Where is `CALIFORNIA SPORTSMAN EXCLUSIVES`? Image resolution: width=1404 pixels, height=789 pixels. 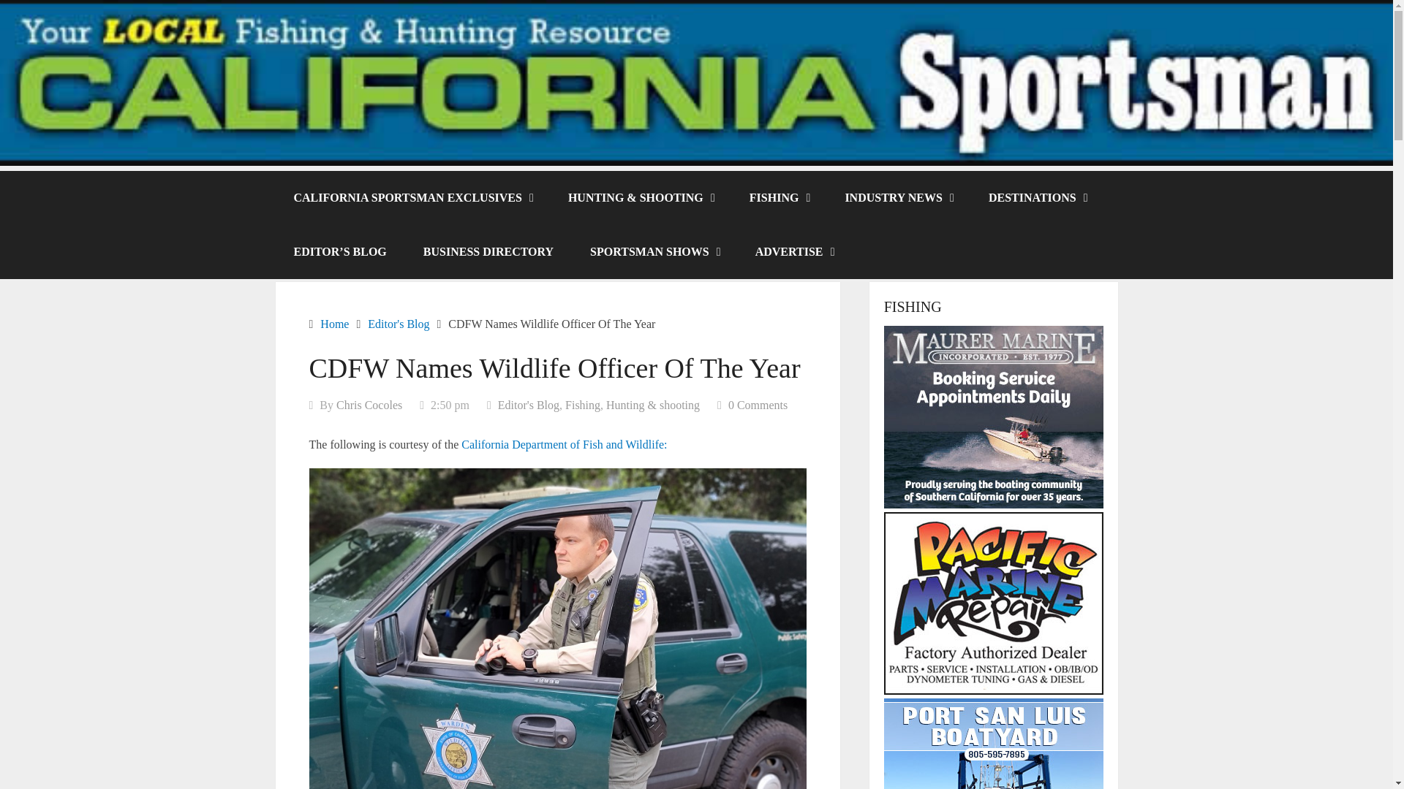
CALIFORNIA SPORTSMAN EXCLUSIVES is located at coordinates (412, 197).